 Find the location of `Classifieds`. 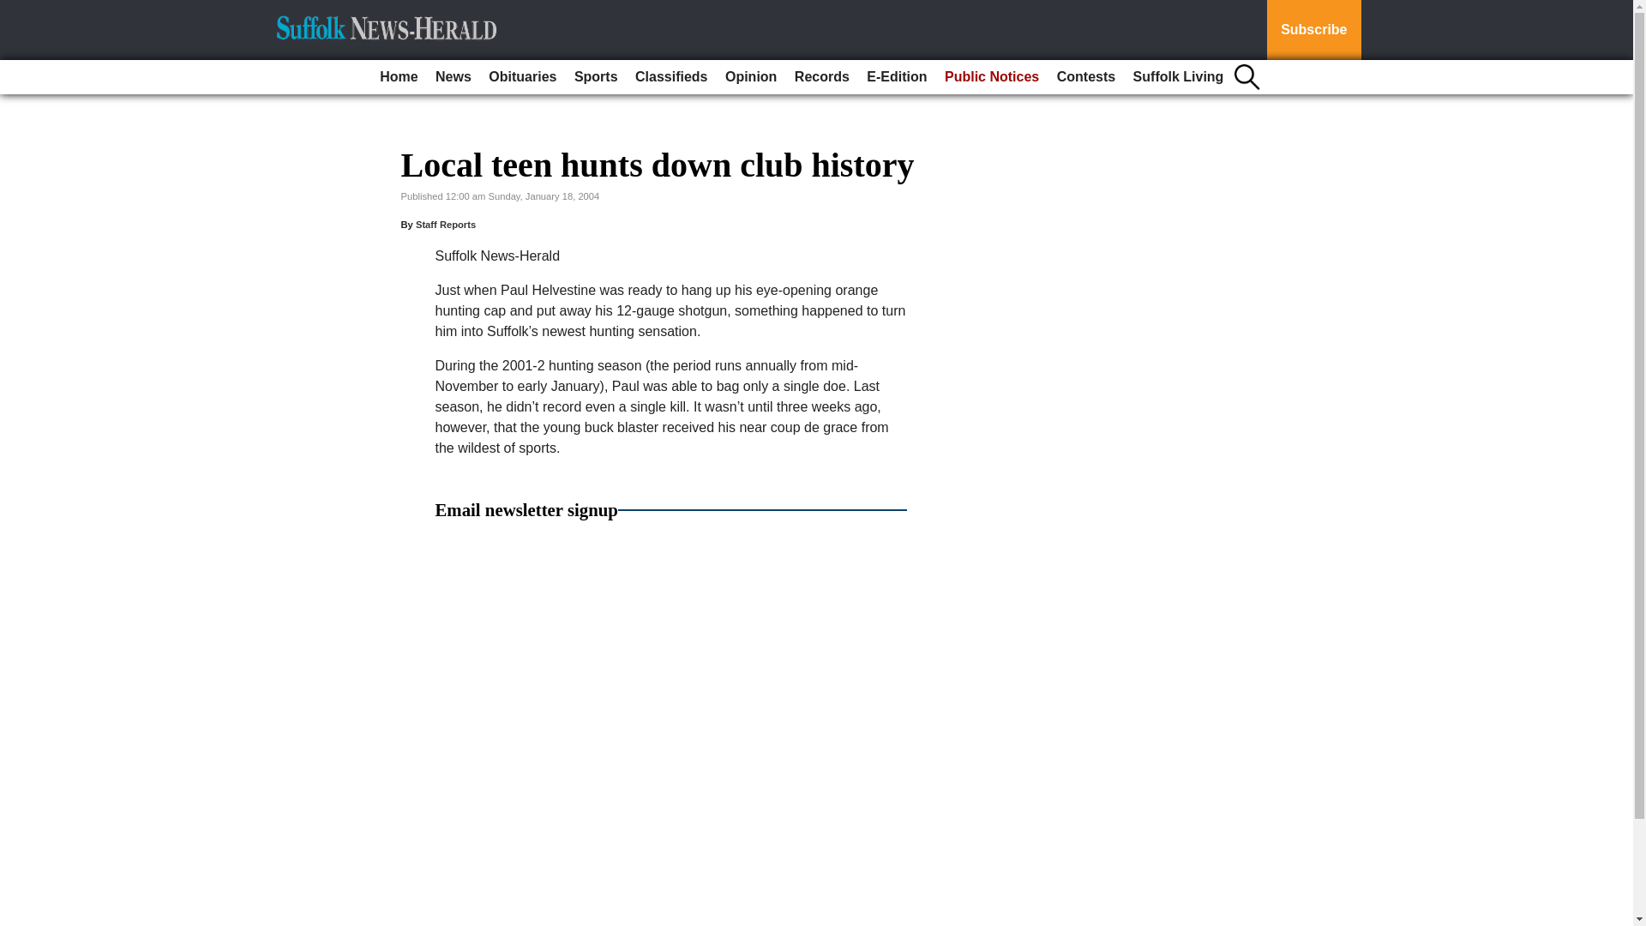

Classifieds is located at coordinates (671, 77).